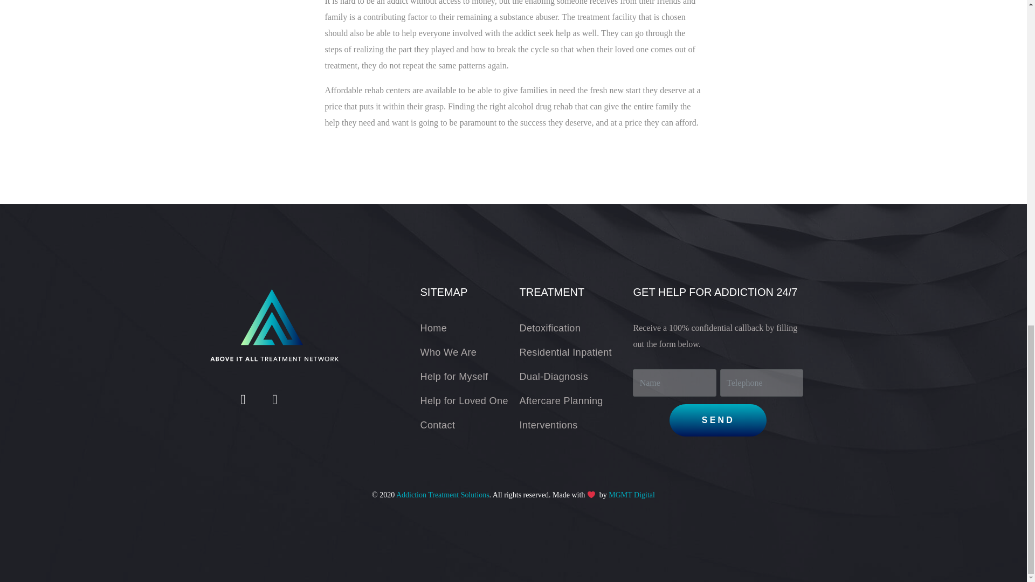 This screenshot has width=1035, height=582. I want to click on Contact, so click(470, 425).